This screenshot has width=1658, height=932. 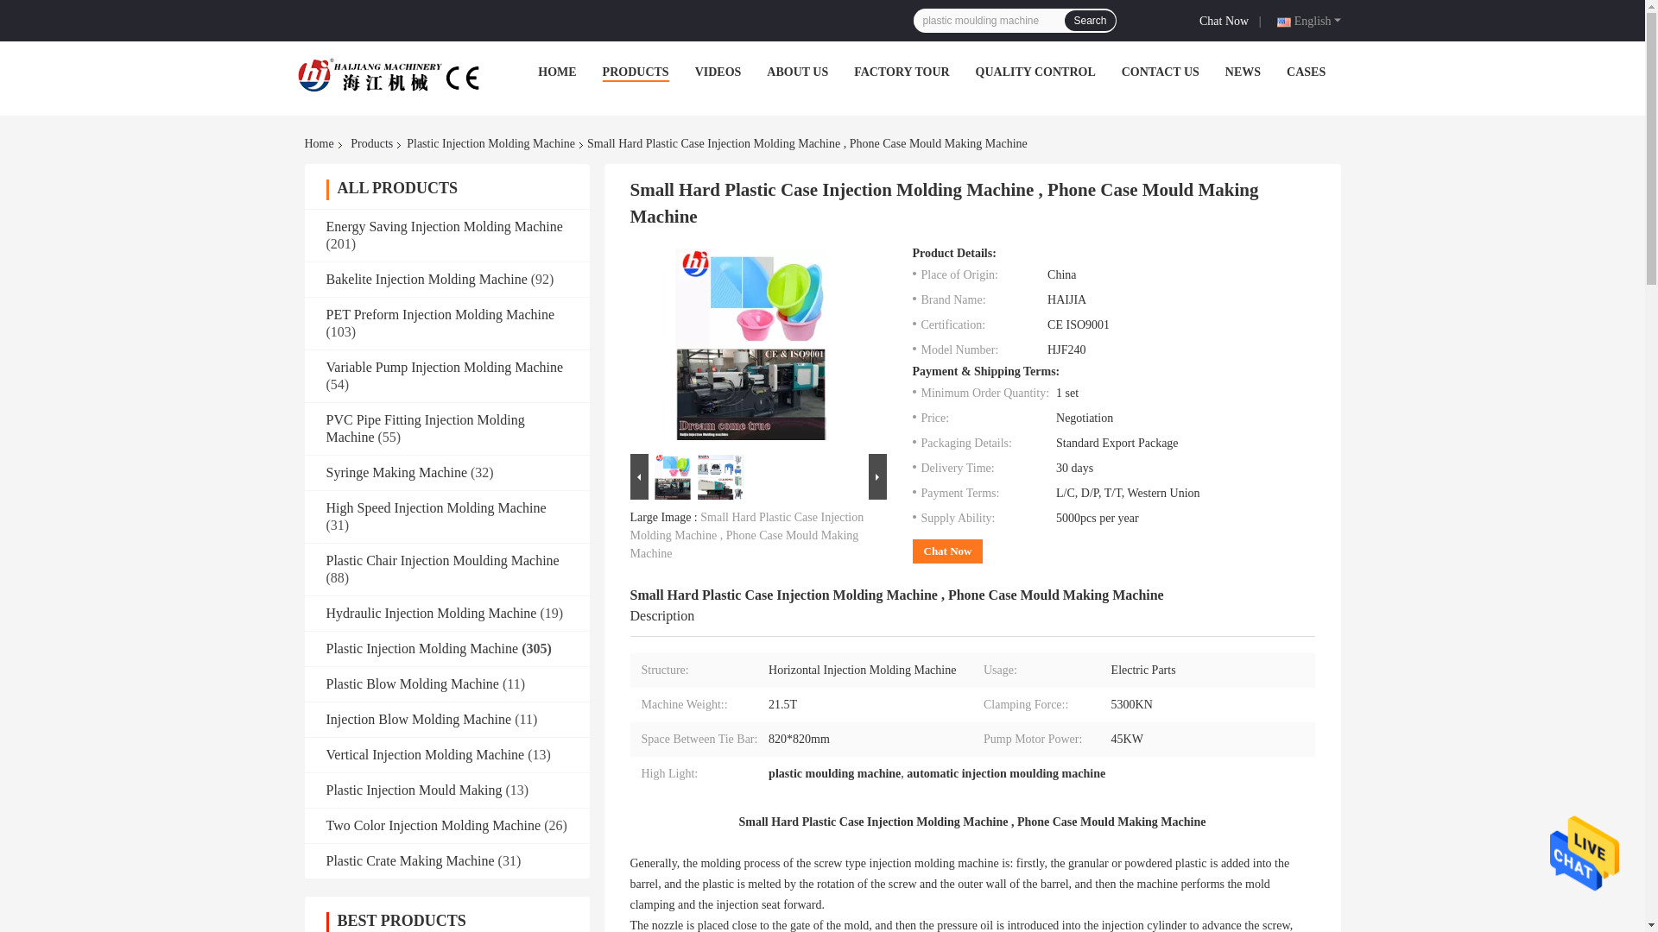 What do you see at coordinates (1226, 19) in the screenshot?
I see `Chat Now` at bounding box center [1226, 19].